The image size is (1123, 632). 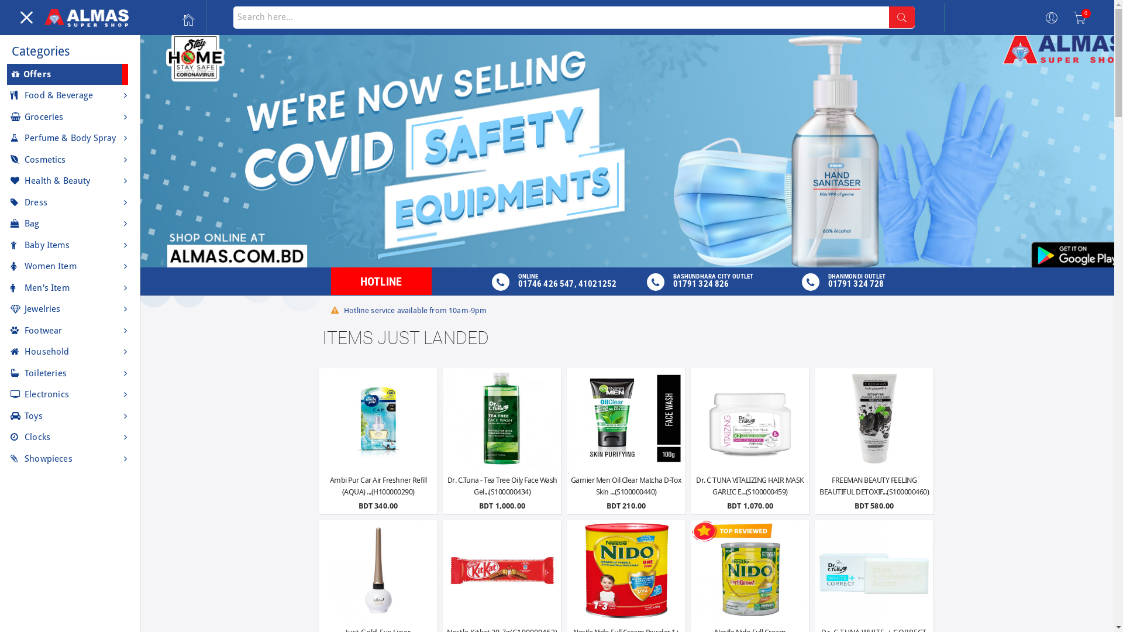 What do you see at coordinates (68, 74) in the screenshot?
I see `Offers` at bounding box center [68, 74].